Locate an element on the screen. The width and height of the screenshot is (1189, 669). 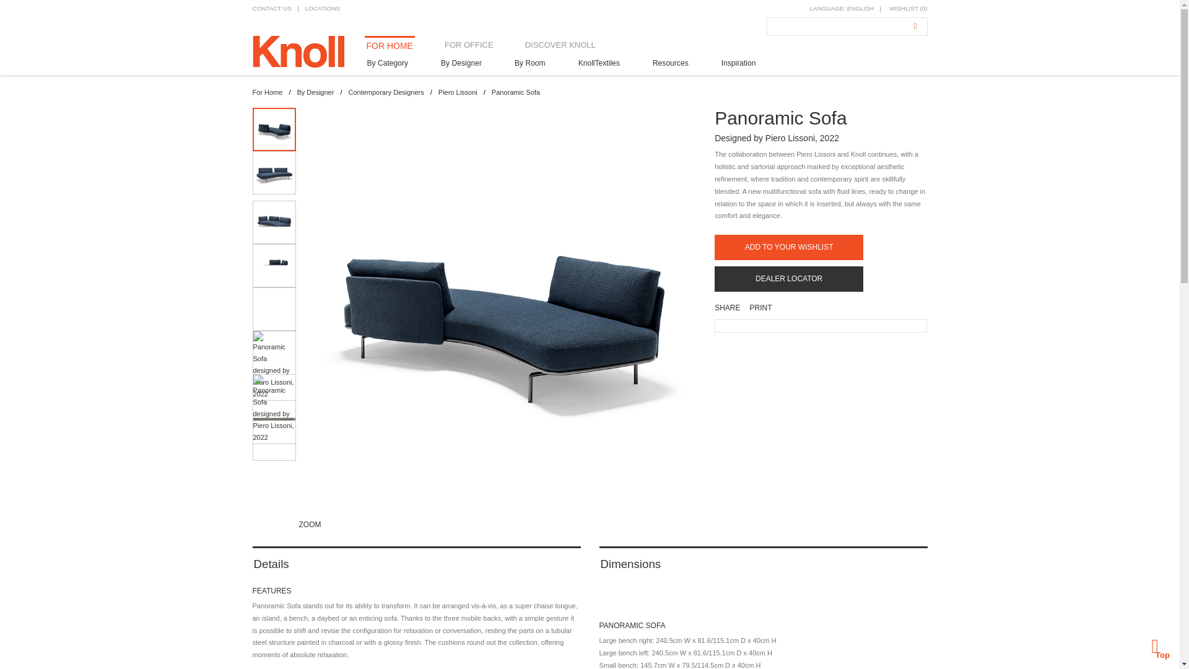
KnollTextiles is located at coordinates (598, 64).